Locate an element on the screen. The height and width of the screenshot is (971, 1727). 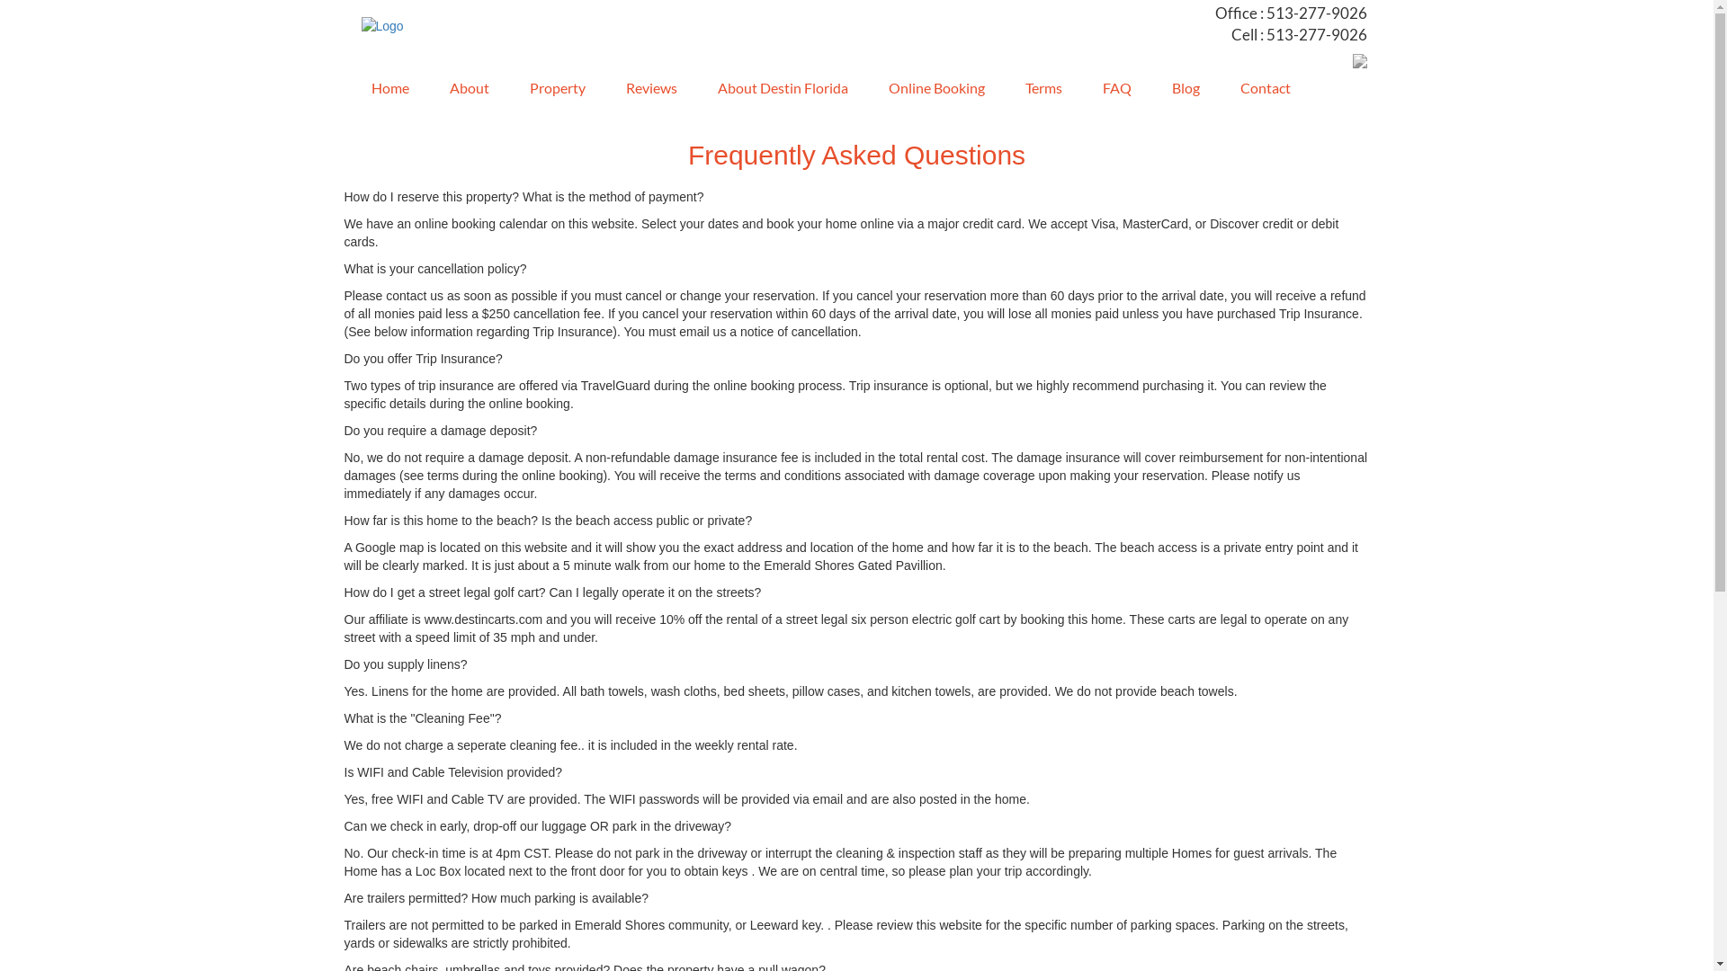
FAQ is located at coordinates (1110, 90).